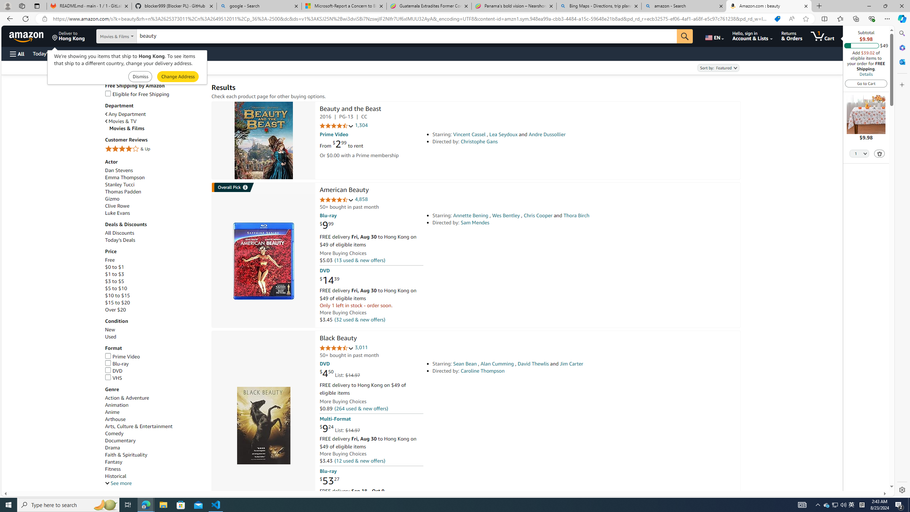 This screenshot has width=910, height=512. What do you see at coordinates (155, 462) in the screenshot?
I see `Fantasy` at bounding box center [155, 462].